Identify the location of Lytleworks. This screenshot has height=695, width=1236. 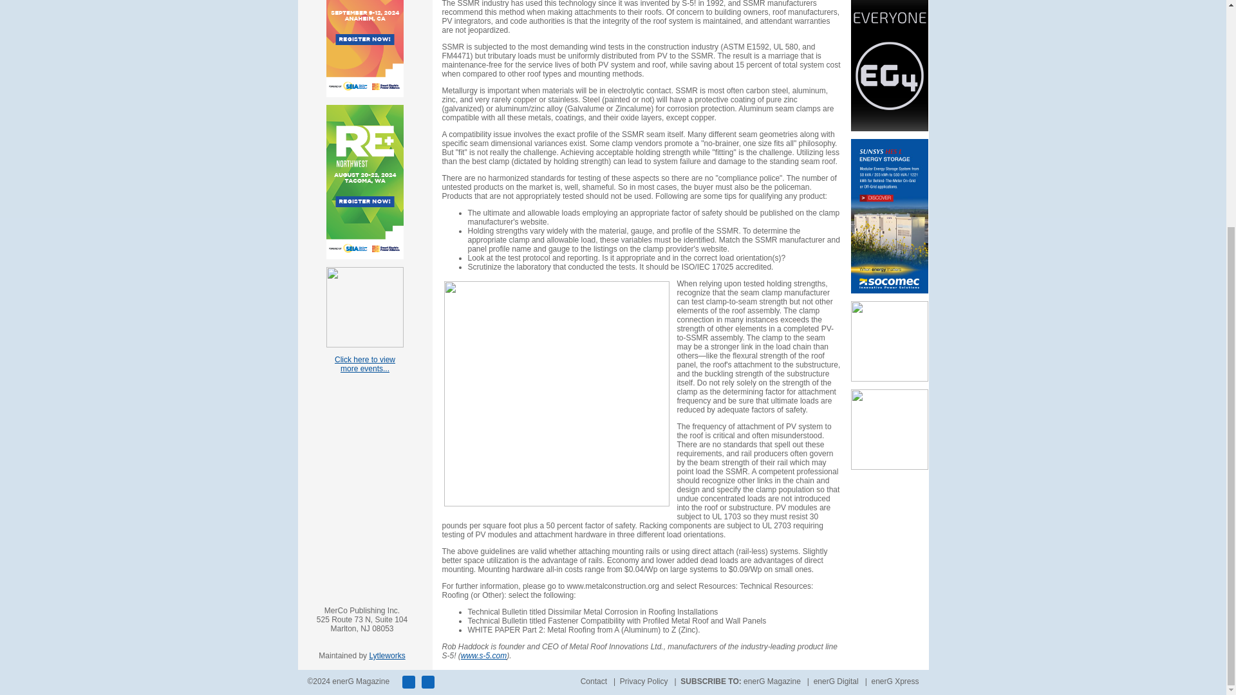
(386, 655).